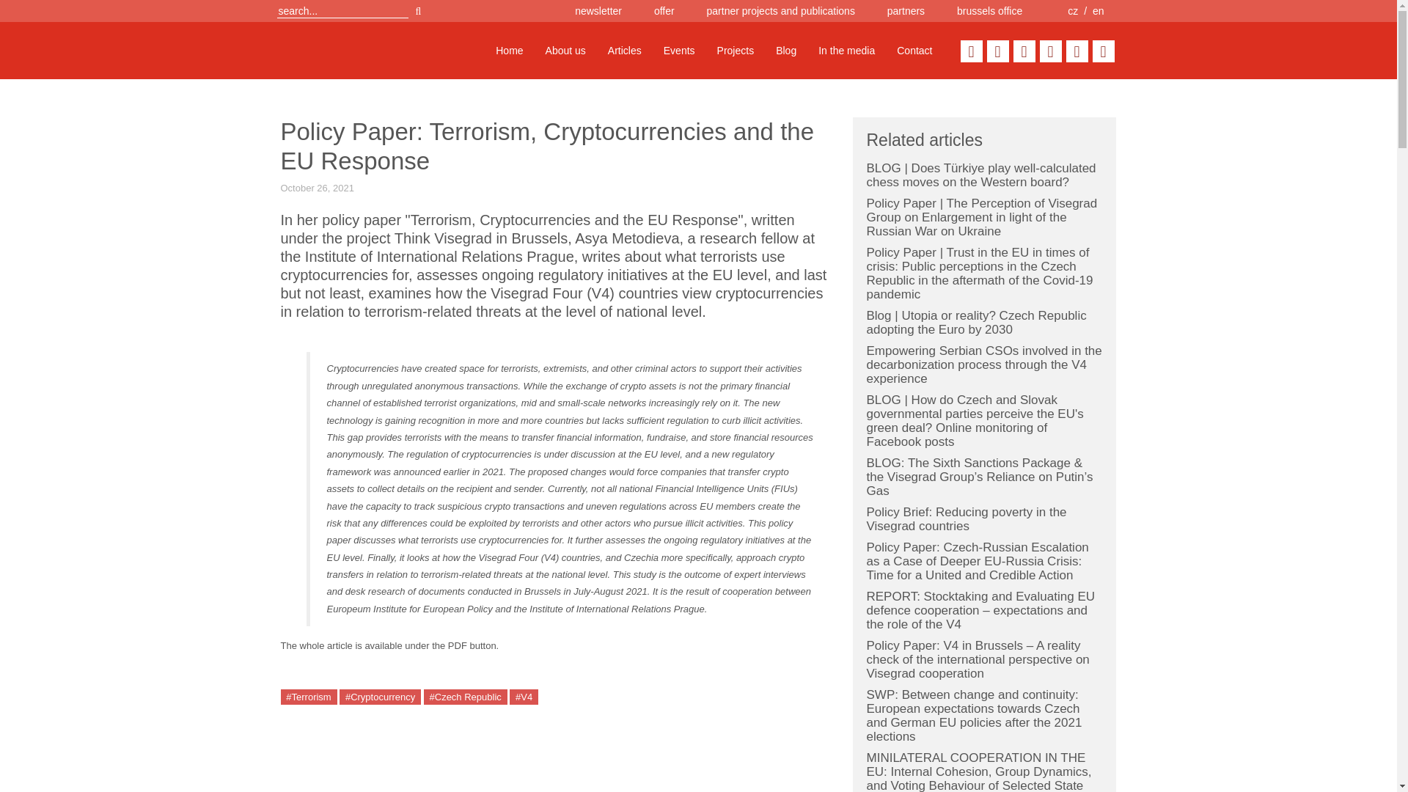 This screenshot has width=1408, height=792. What do you see at coordinates (1072, 10) in the screenshot?
I see `cz` at bounding box center [1072, 10].